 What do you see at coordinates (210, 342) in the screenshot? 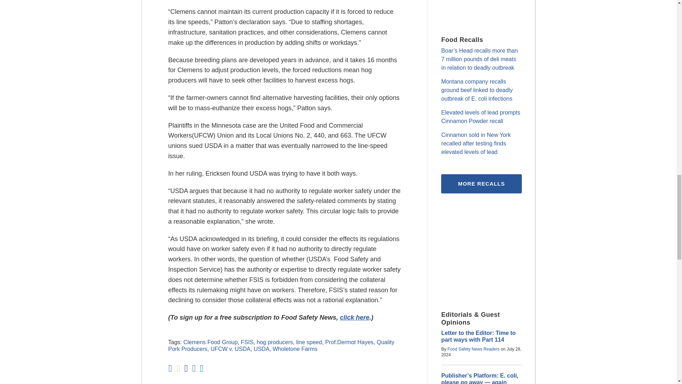
I see `Clemens Food Group` at bounding box center [210, 342].